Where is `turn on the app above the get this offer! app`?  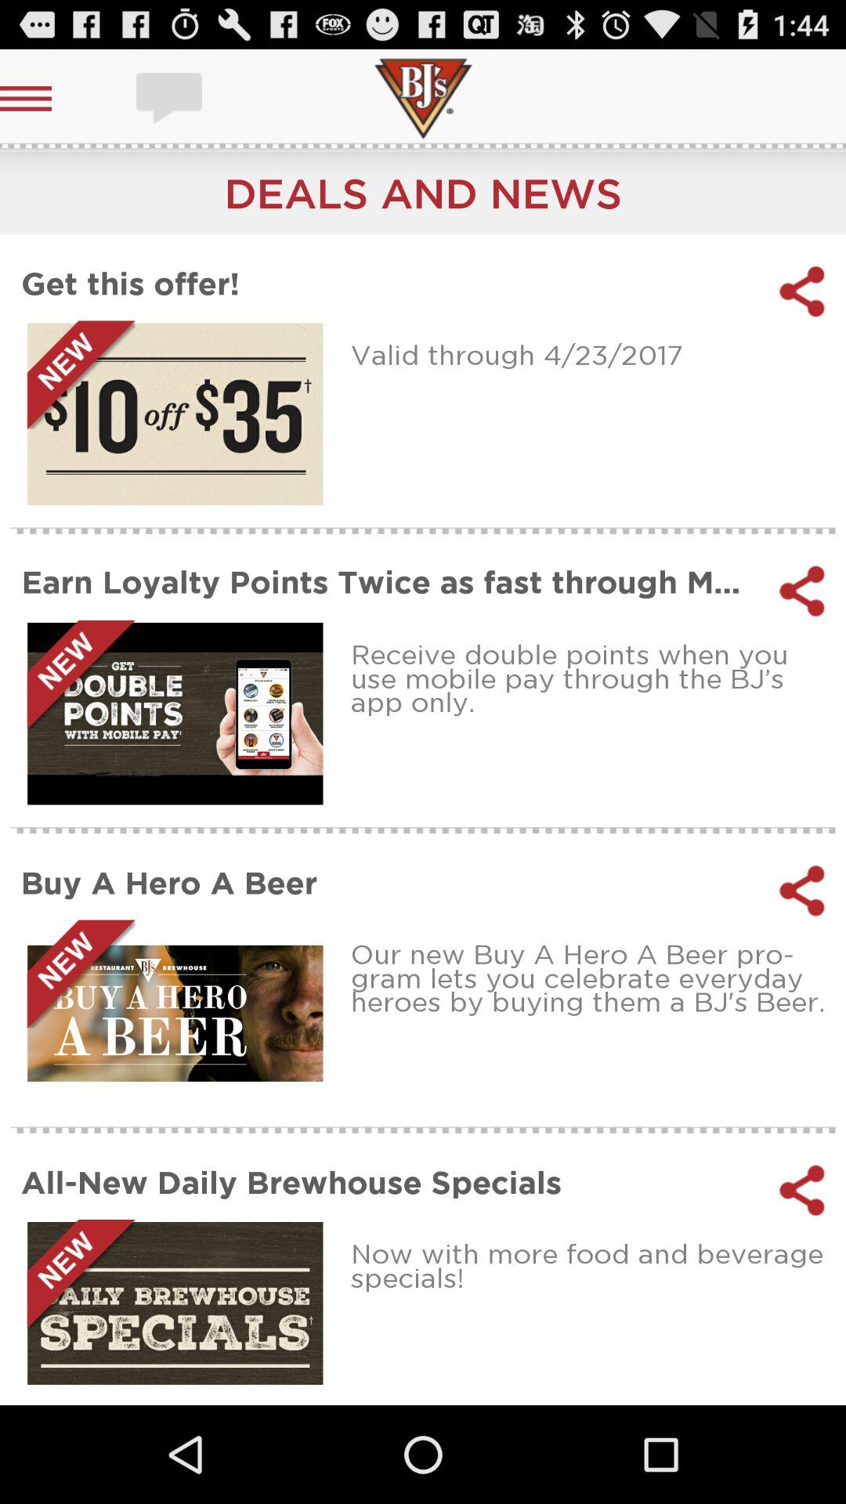
turn on the app above the get this offer! app is located at coordinates (423, 193).